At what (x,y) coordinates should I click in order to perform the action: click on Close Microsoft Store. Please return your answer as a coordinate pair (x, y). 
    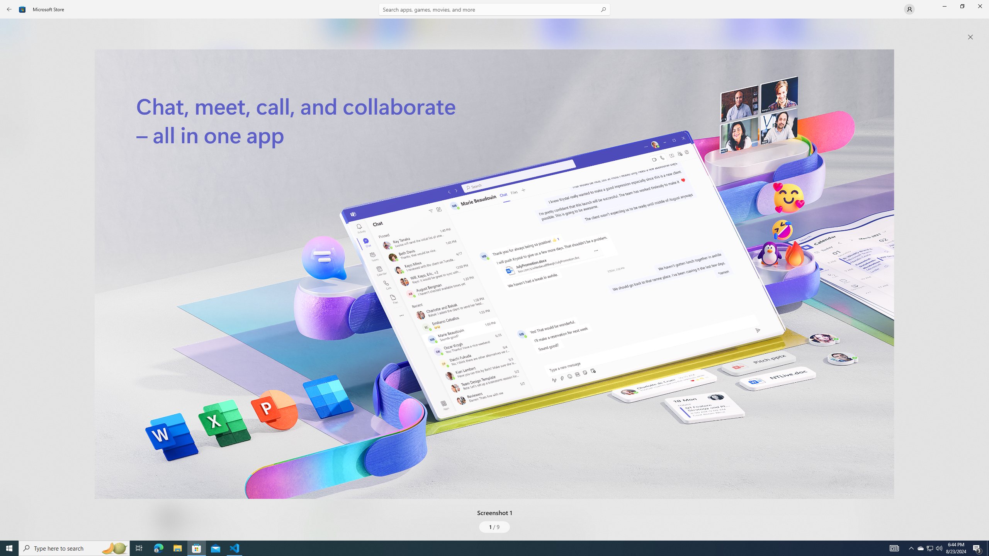
    Looking at the image, I should click on (980, 6).